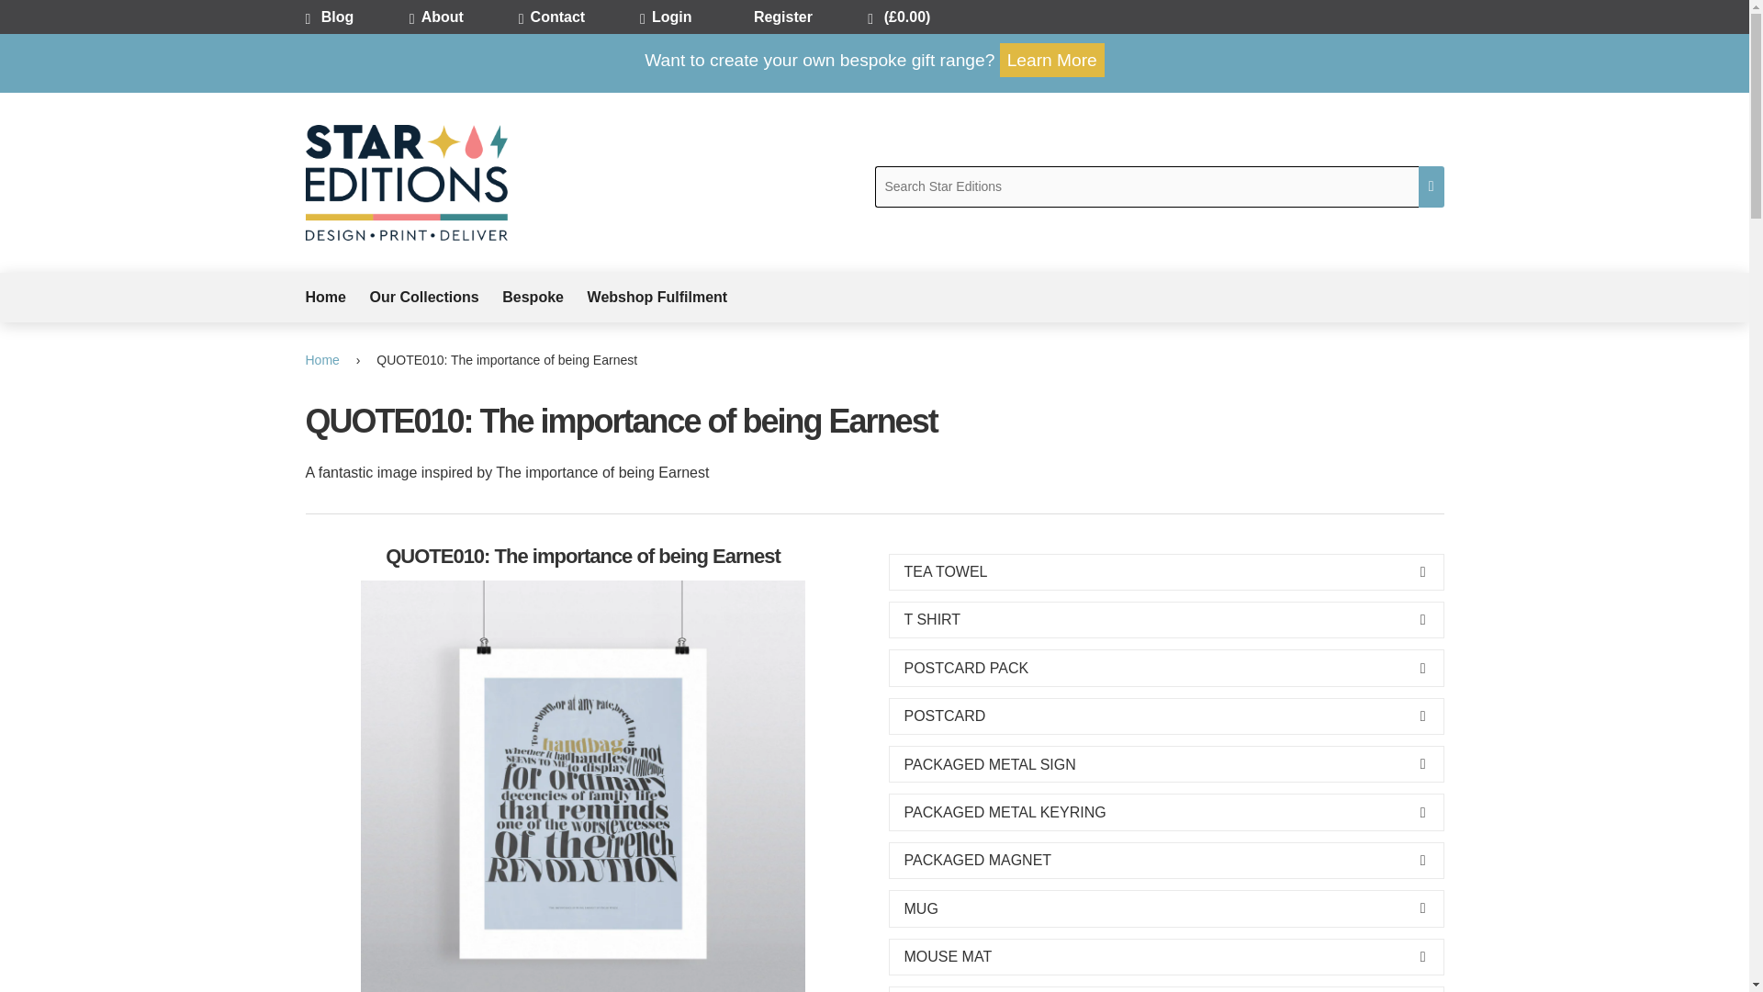 Image resolution: width=1763 pixels, height=992 pixels. What do you see at coordinates (325, 360) in the screenshot?
I see `Home` at bounding box center [325, 360].